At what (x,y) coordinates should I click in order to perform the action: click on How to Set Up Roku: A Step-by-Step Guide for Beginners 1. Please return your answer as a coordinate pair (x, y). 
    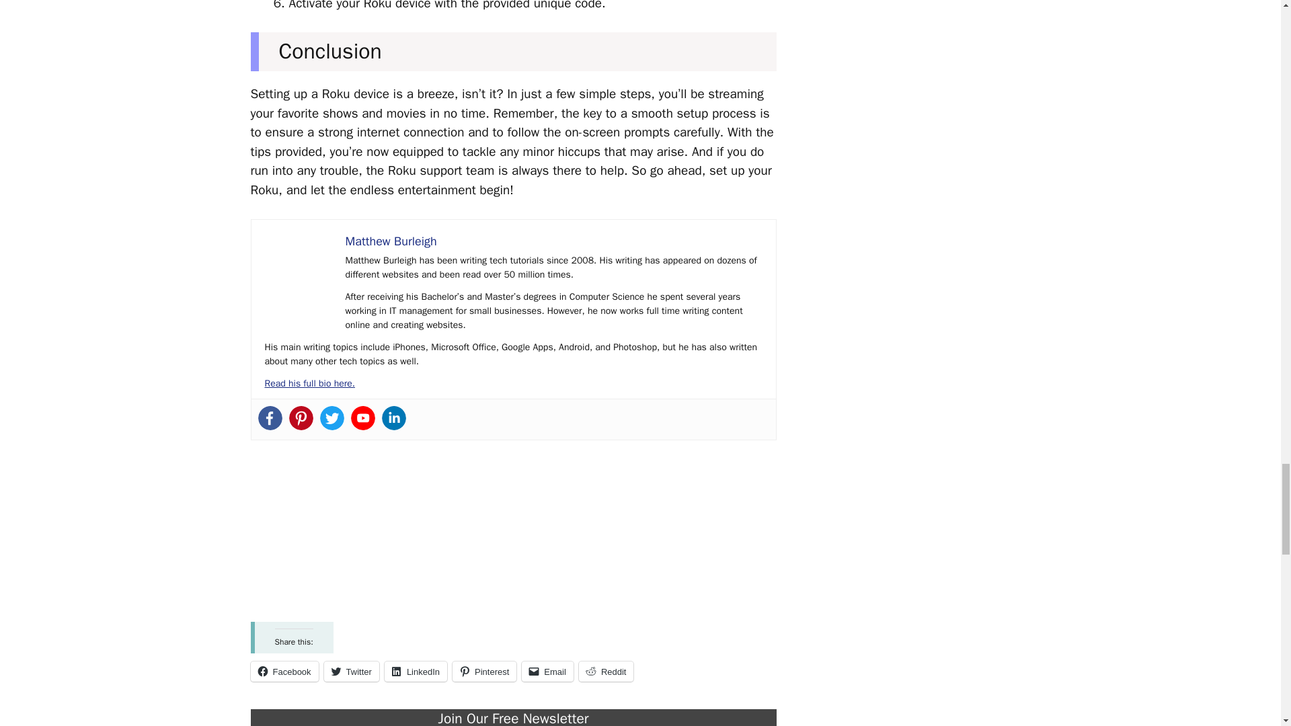
    Looking at the image, I should click on (298, 266).